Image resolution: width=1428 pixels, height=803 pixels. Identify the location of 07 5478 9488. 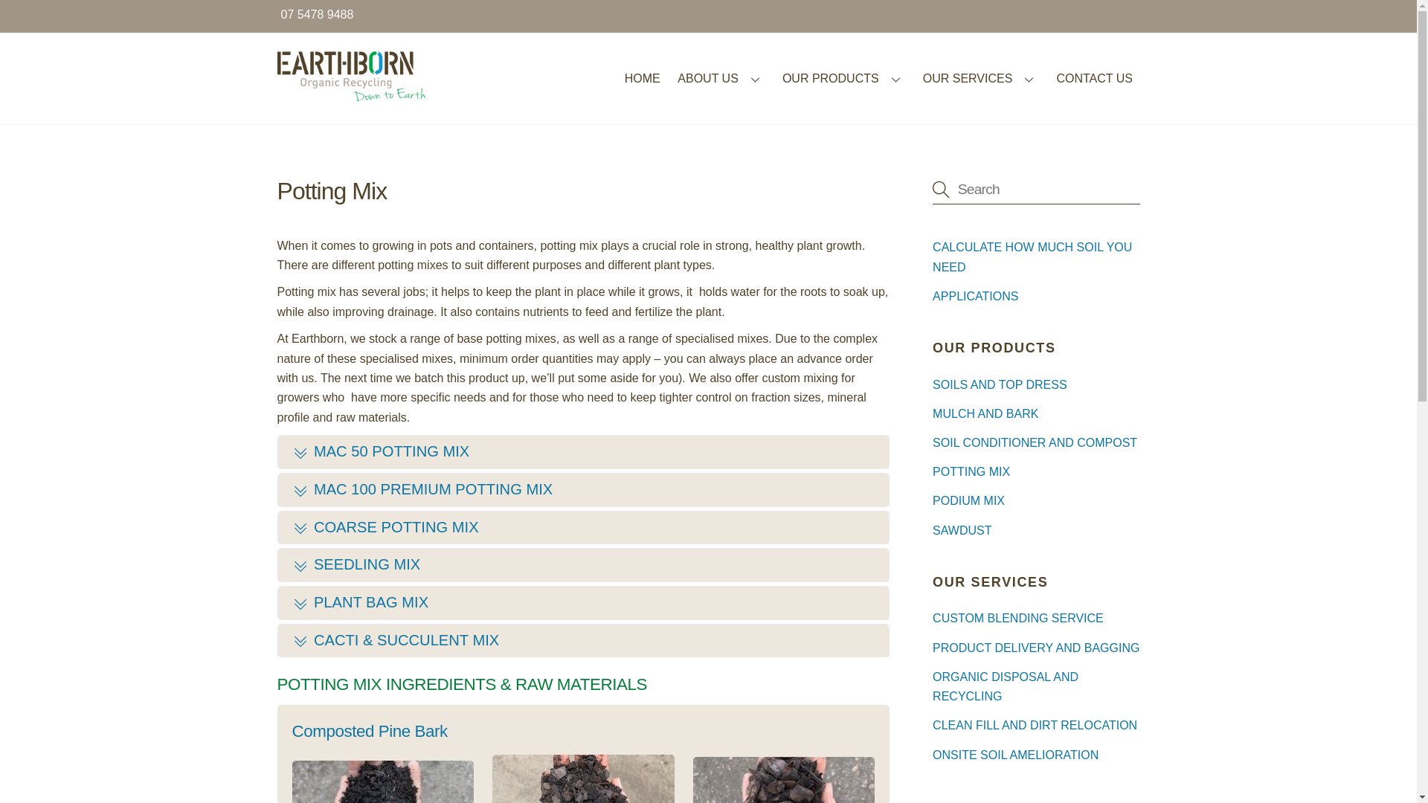
(318, 15).